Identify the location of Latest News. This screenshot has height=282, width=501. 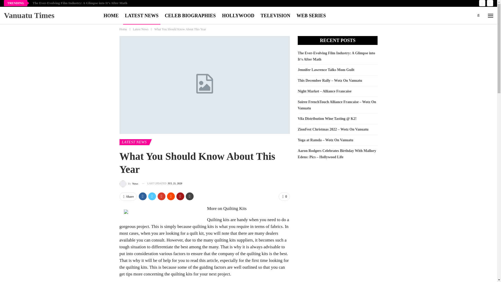
(140, 29).